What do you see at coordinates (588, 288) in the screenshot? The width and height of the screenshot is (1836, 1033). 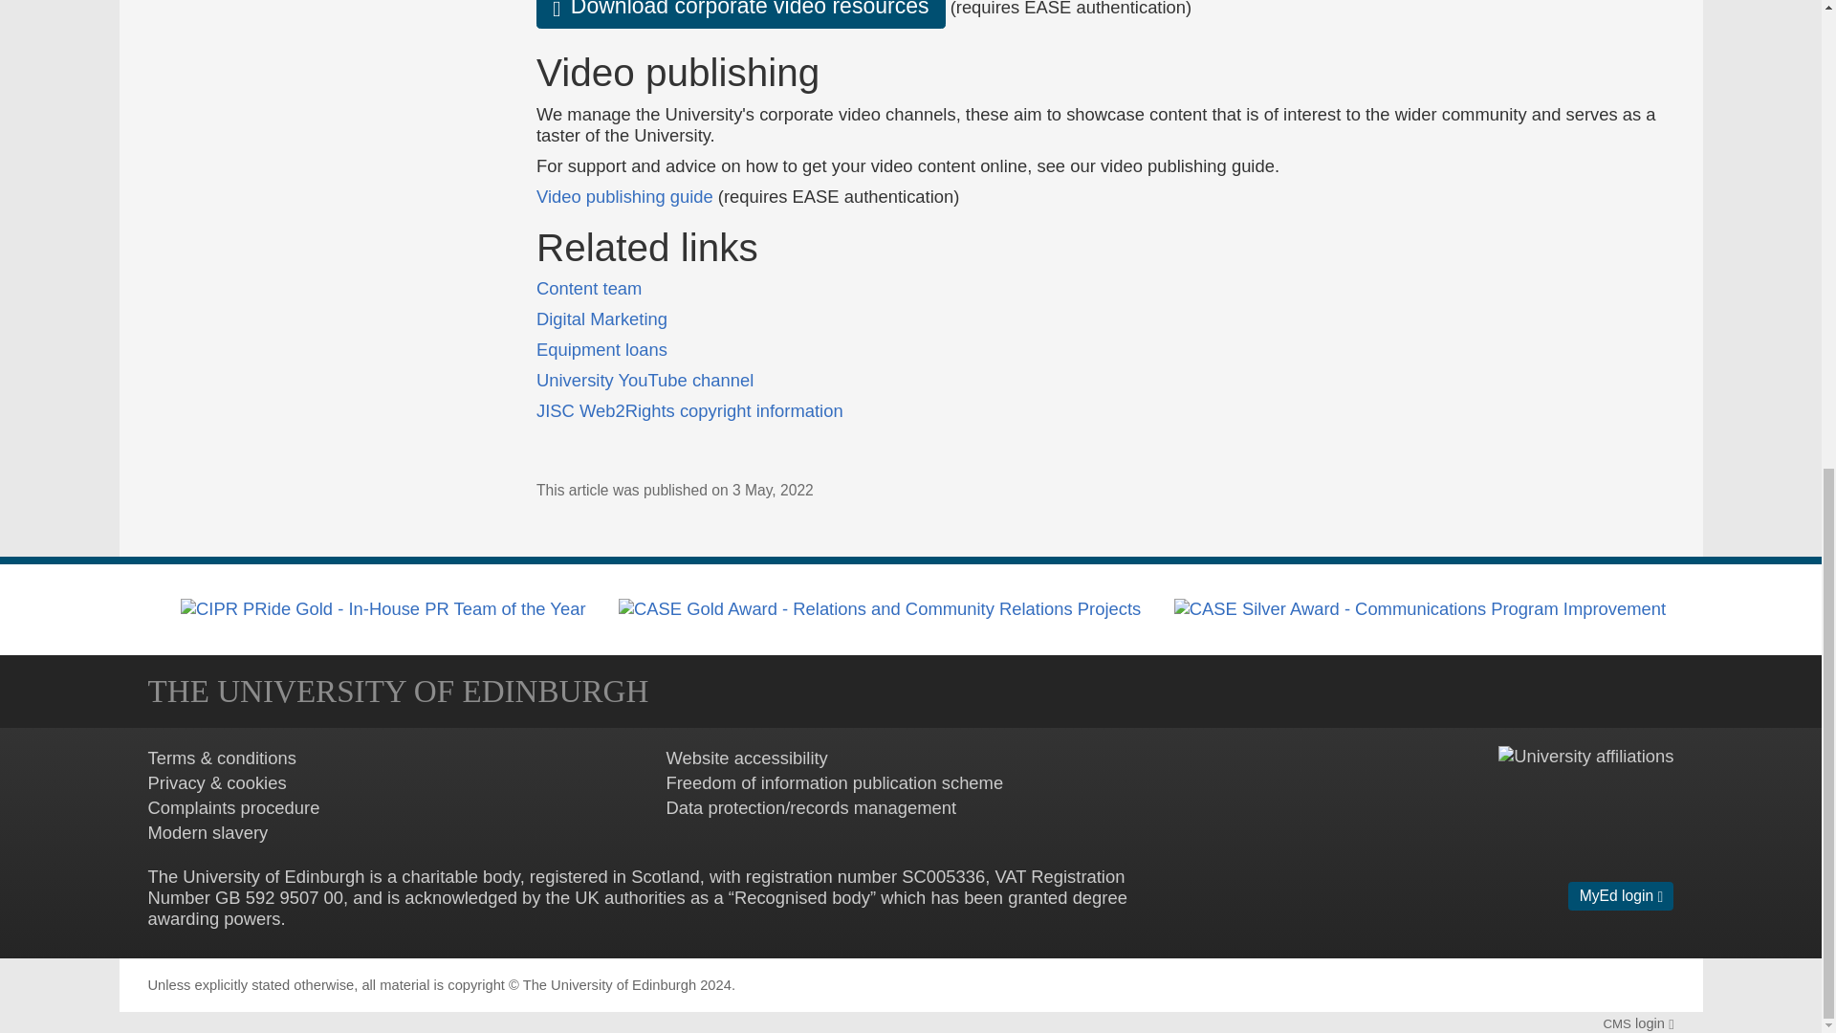 I see `Content team` at bounding box center [588, 288].